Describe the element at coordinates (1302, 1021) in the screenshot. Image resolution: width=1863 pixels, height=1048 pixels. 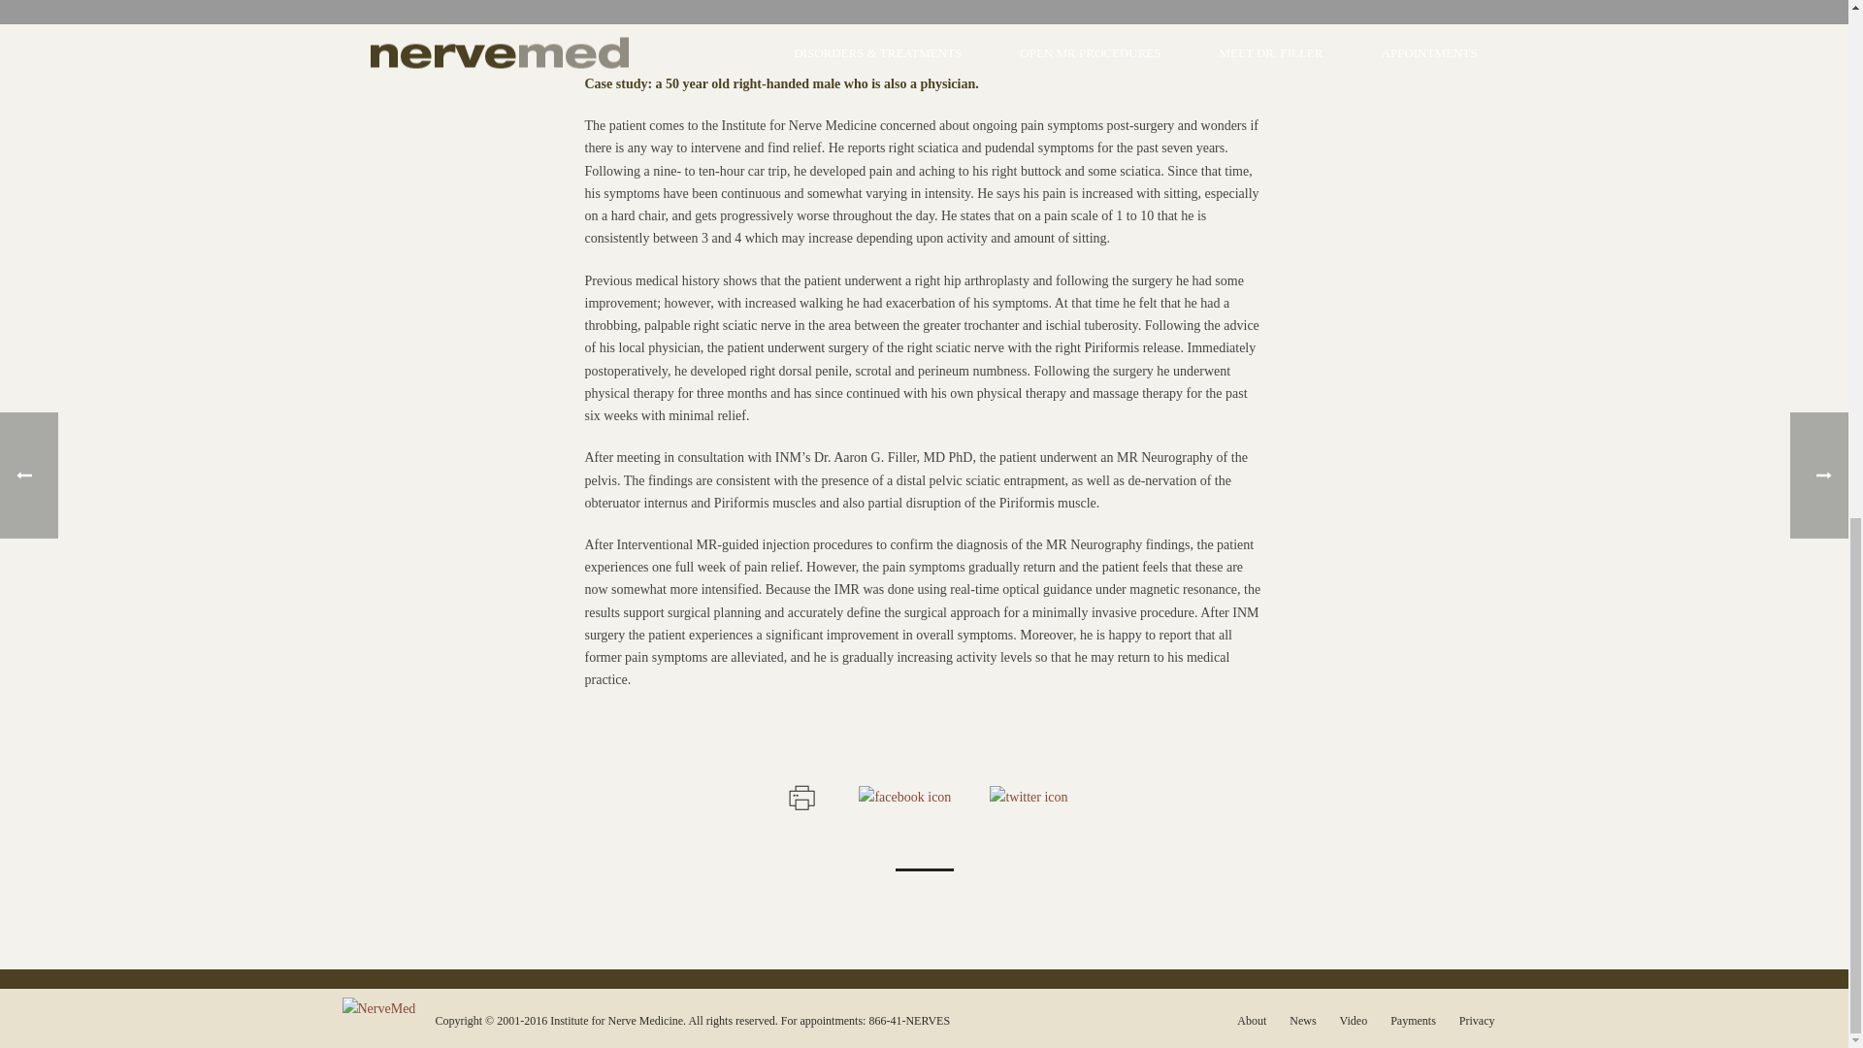
I see `News` at that location.